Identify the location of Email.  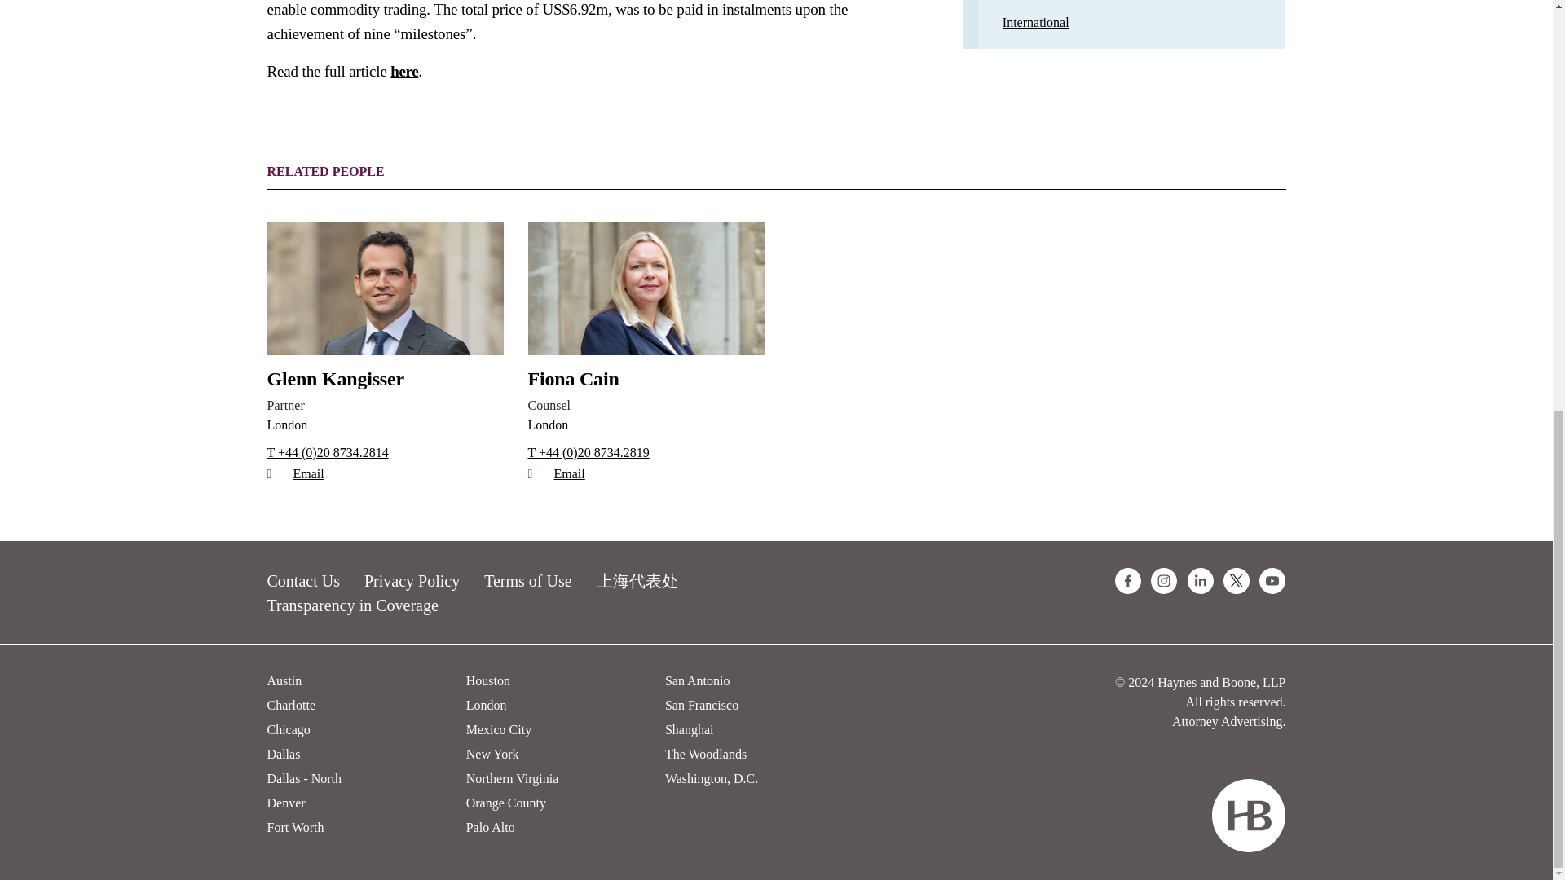
(646, 474).